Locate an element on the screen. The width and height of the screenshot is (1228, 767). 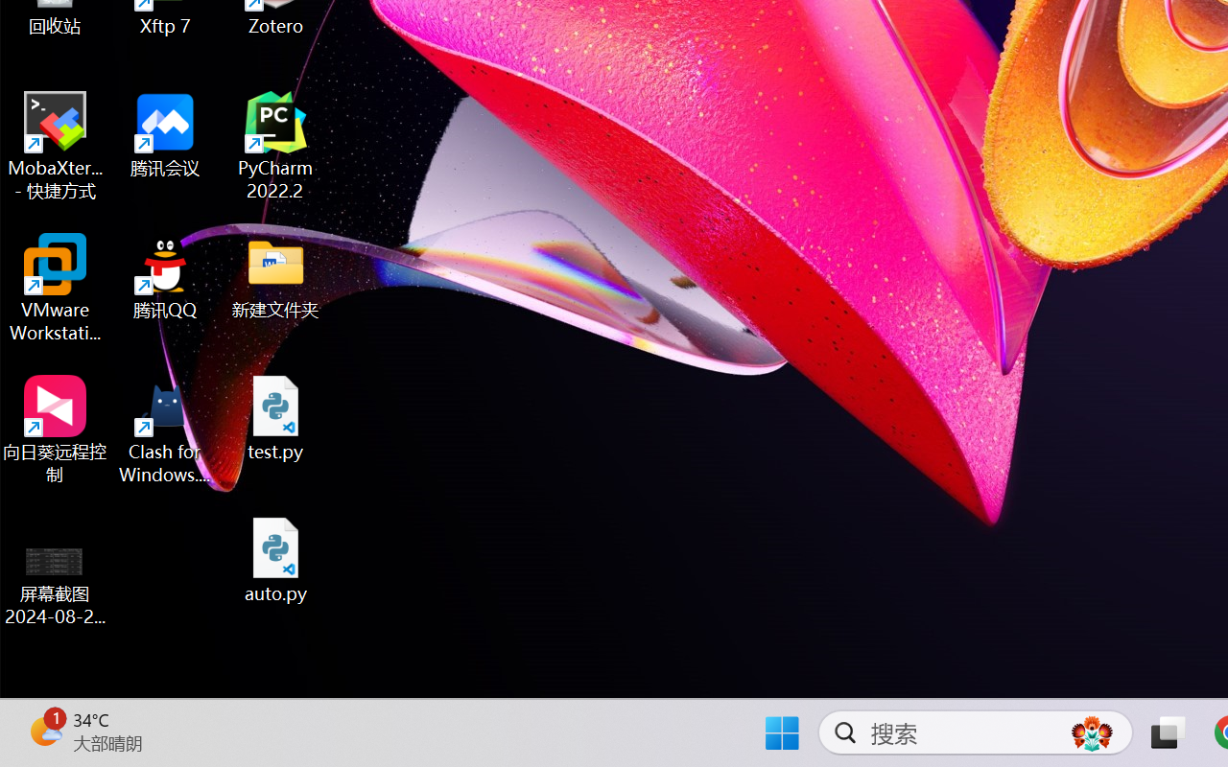
test.py is located at coordinates (276, 418).